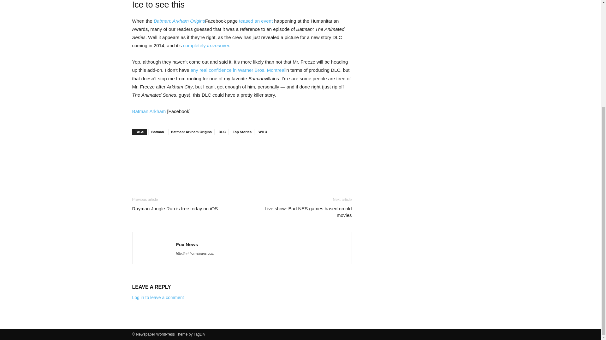 The image size is (606, 340). I want to click on DLC, so click(222, 132).